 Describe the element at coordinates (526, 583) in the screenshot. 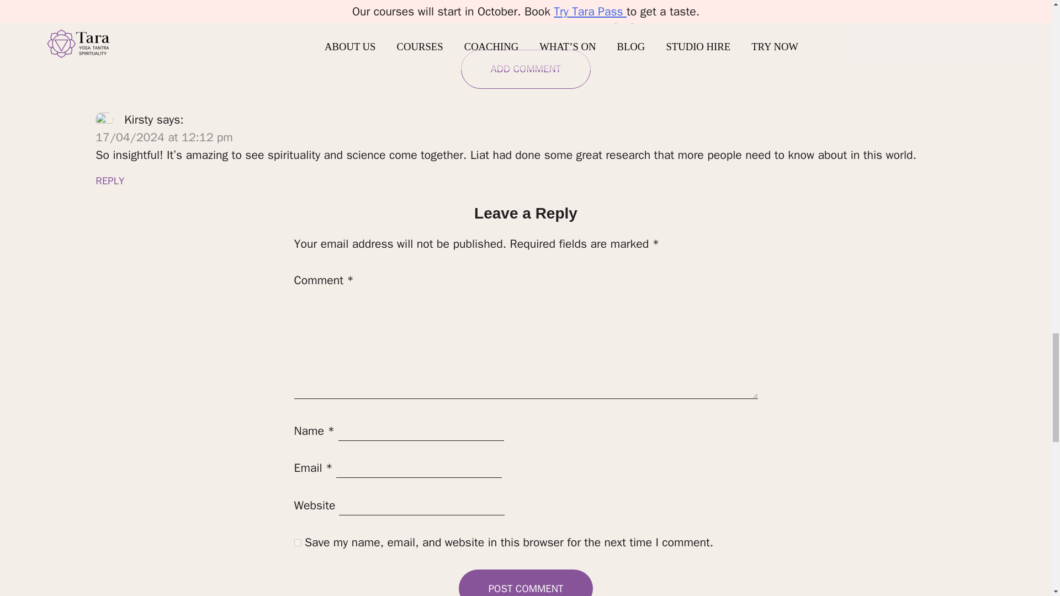

I see `Post Comment` at that location.